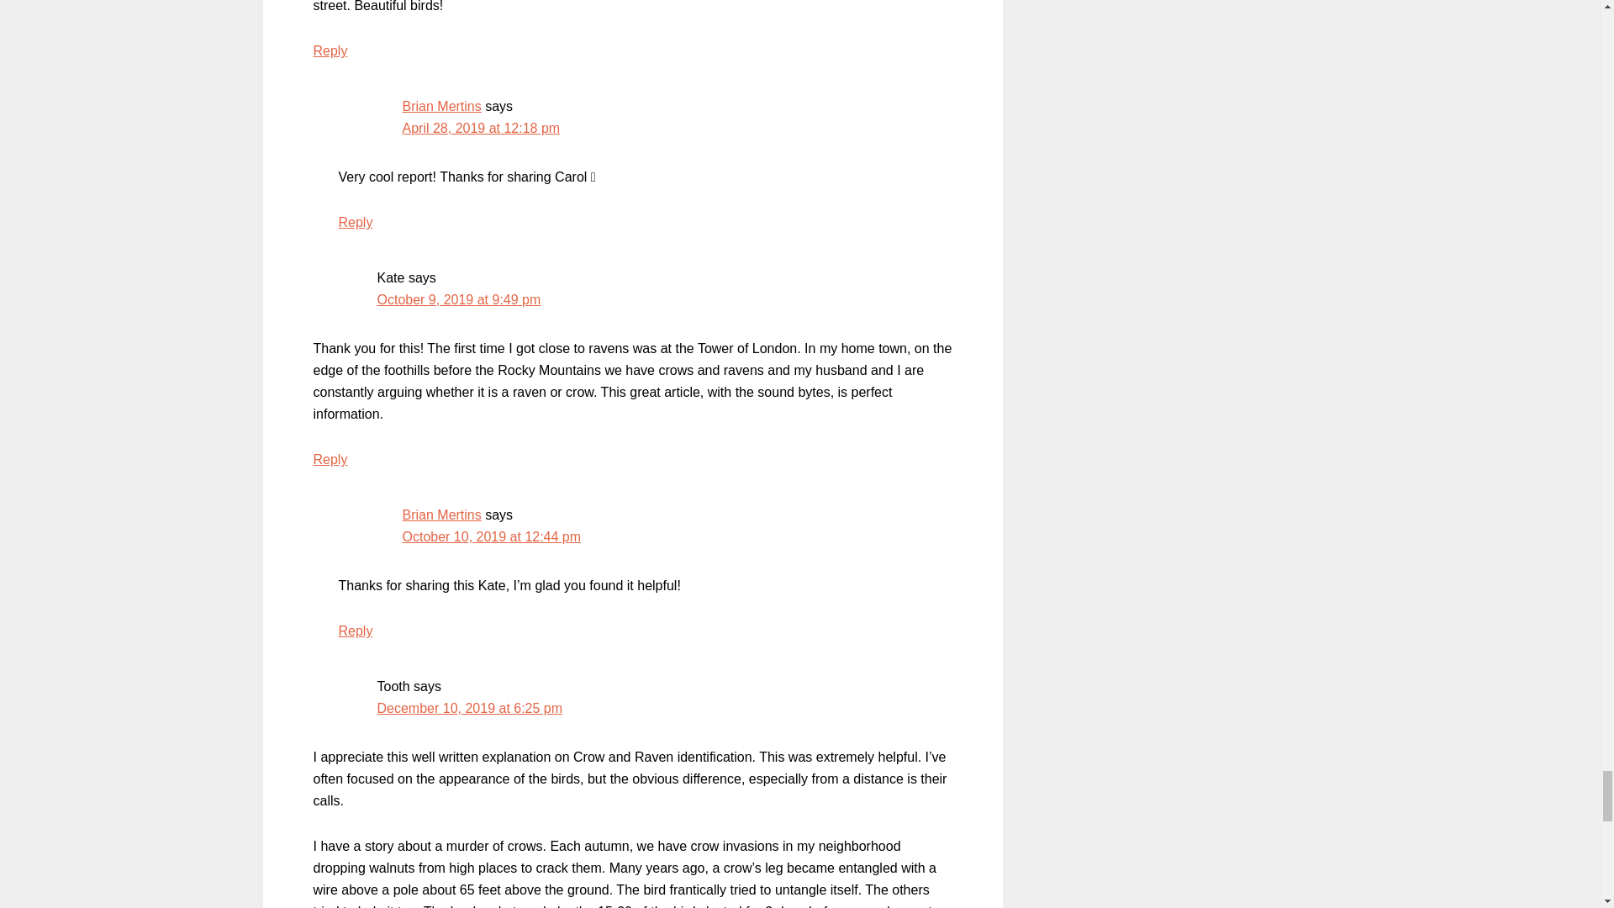  I want to click on Reply, so click(330, 459).